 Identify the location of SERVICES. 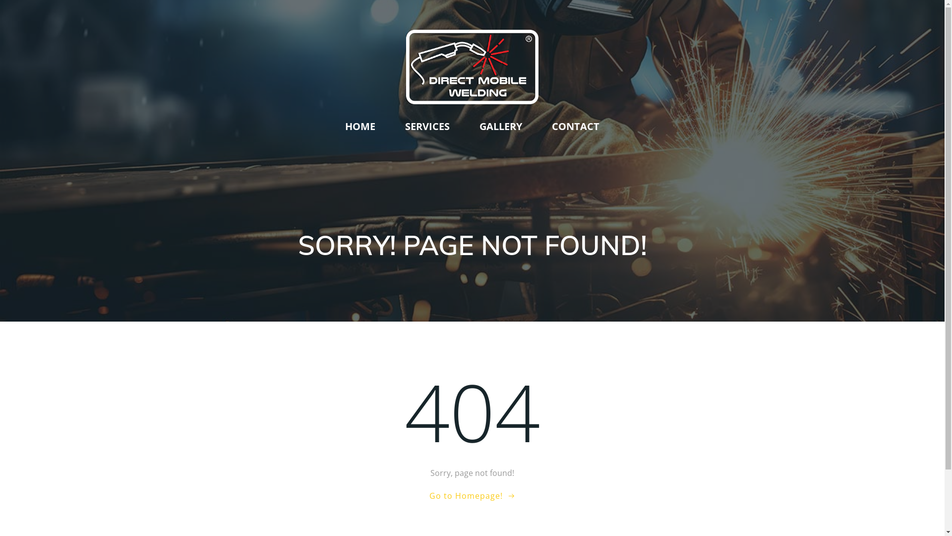
(427, 127).